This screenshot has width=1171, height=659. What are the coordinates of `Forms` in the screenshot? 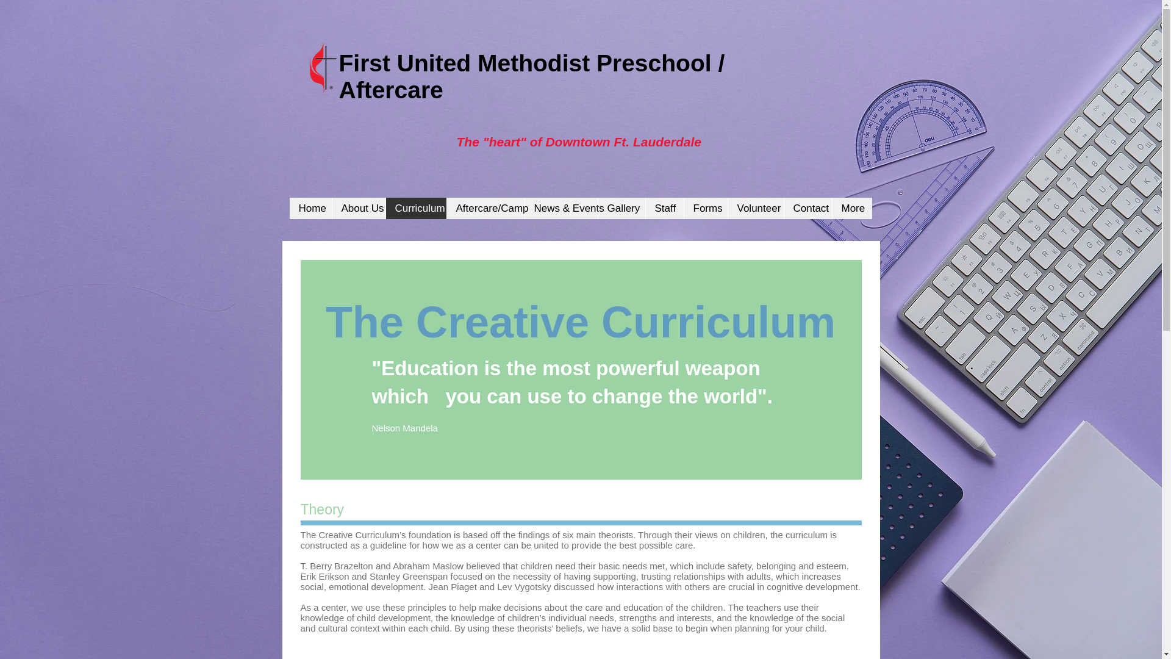 It's located at (705, 208).